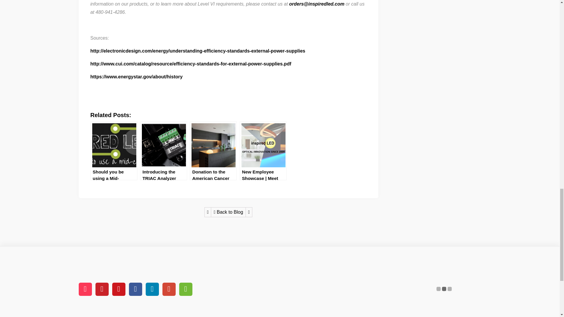  I want to click on facebook, so click(135, 289).